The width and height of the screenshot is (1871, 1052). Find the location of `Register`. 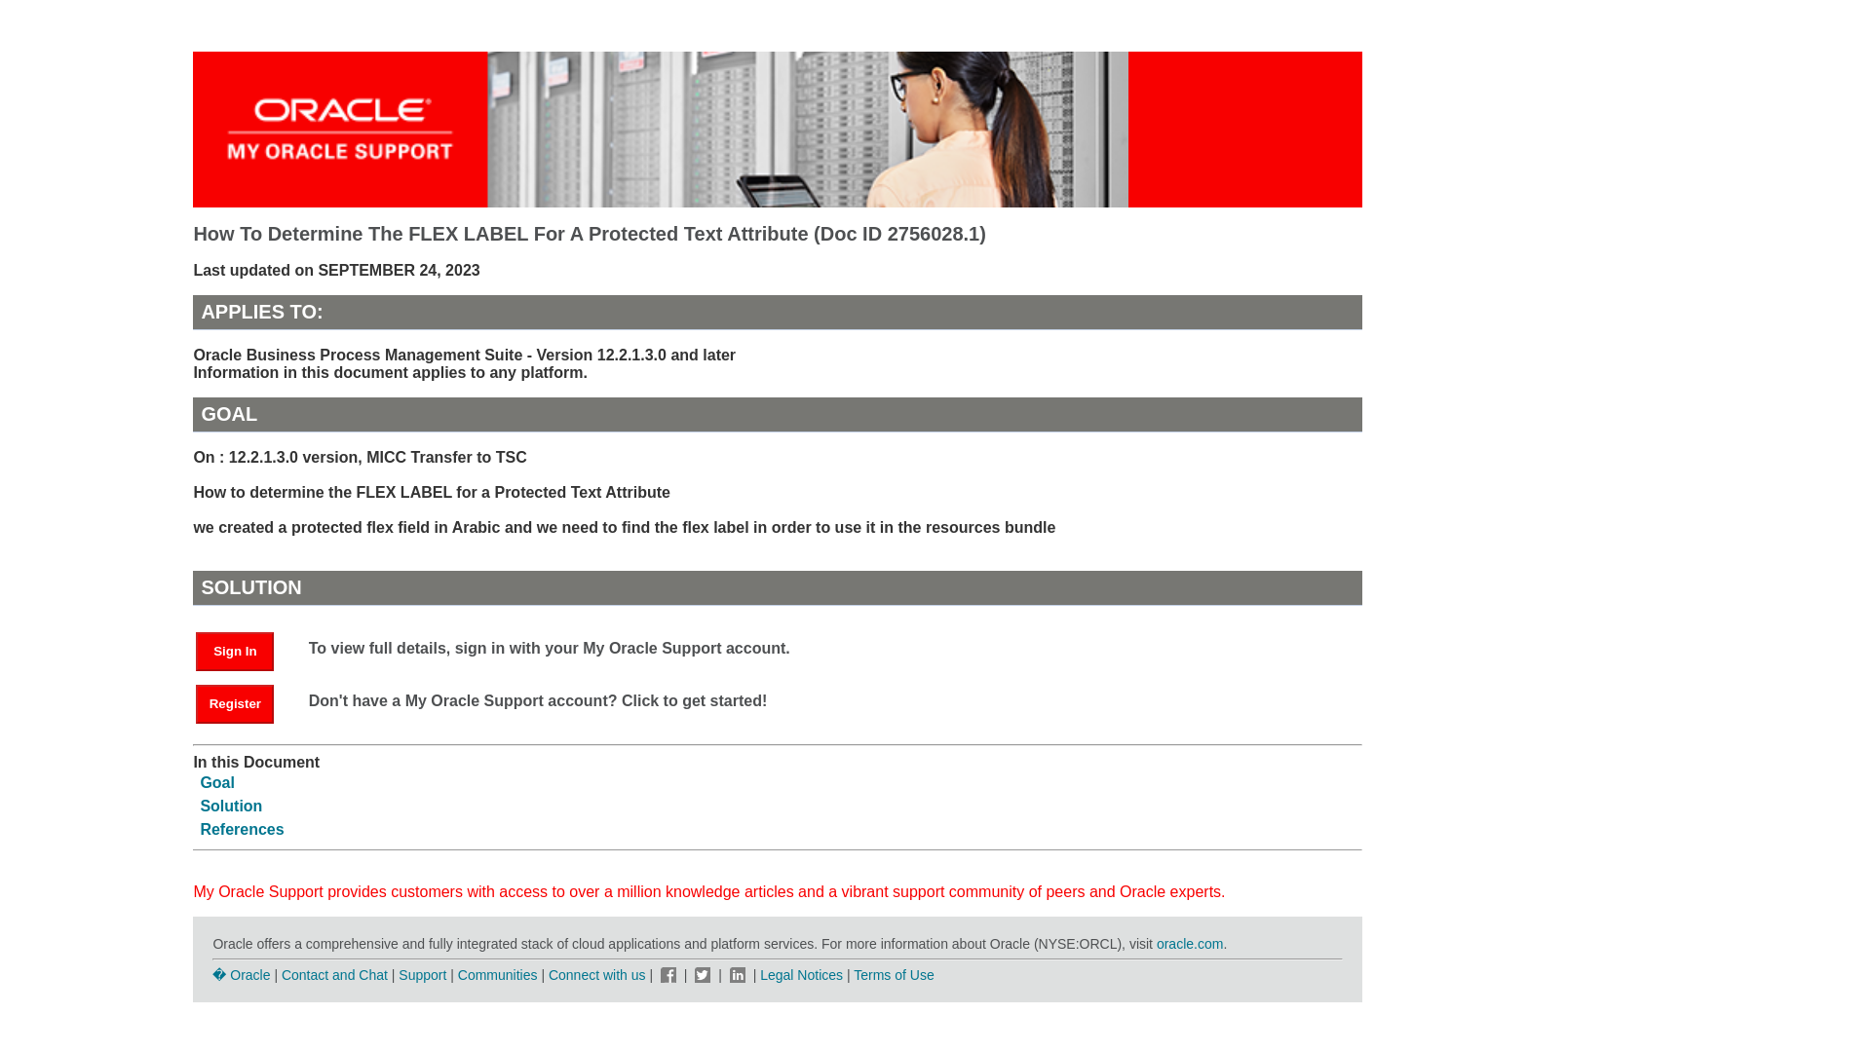

Register is located at coordinates (245, 702).